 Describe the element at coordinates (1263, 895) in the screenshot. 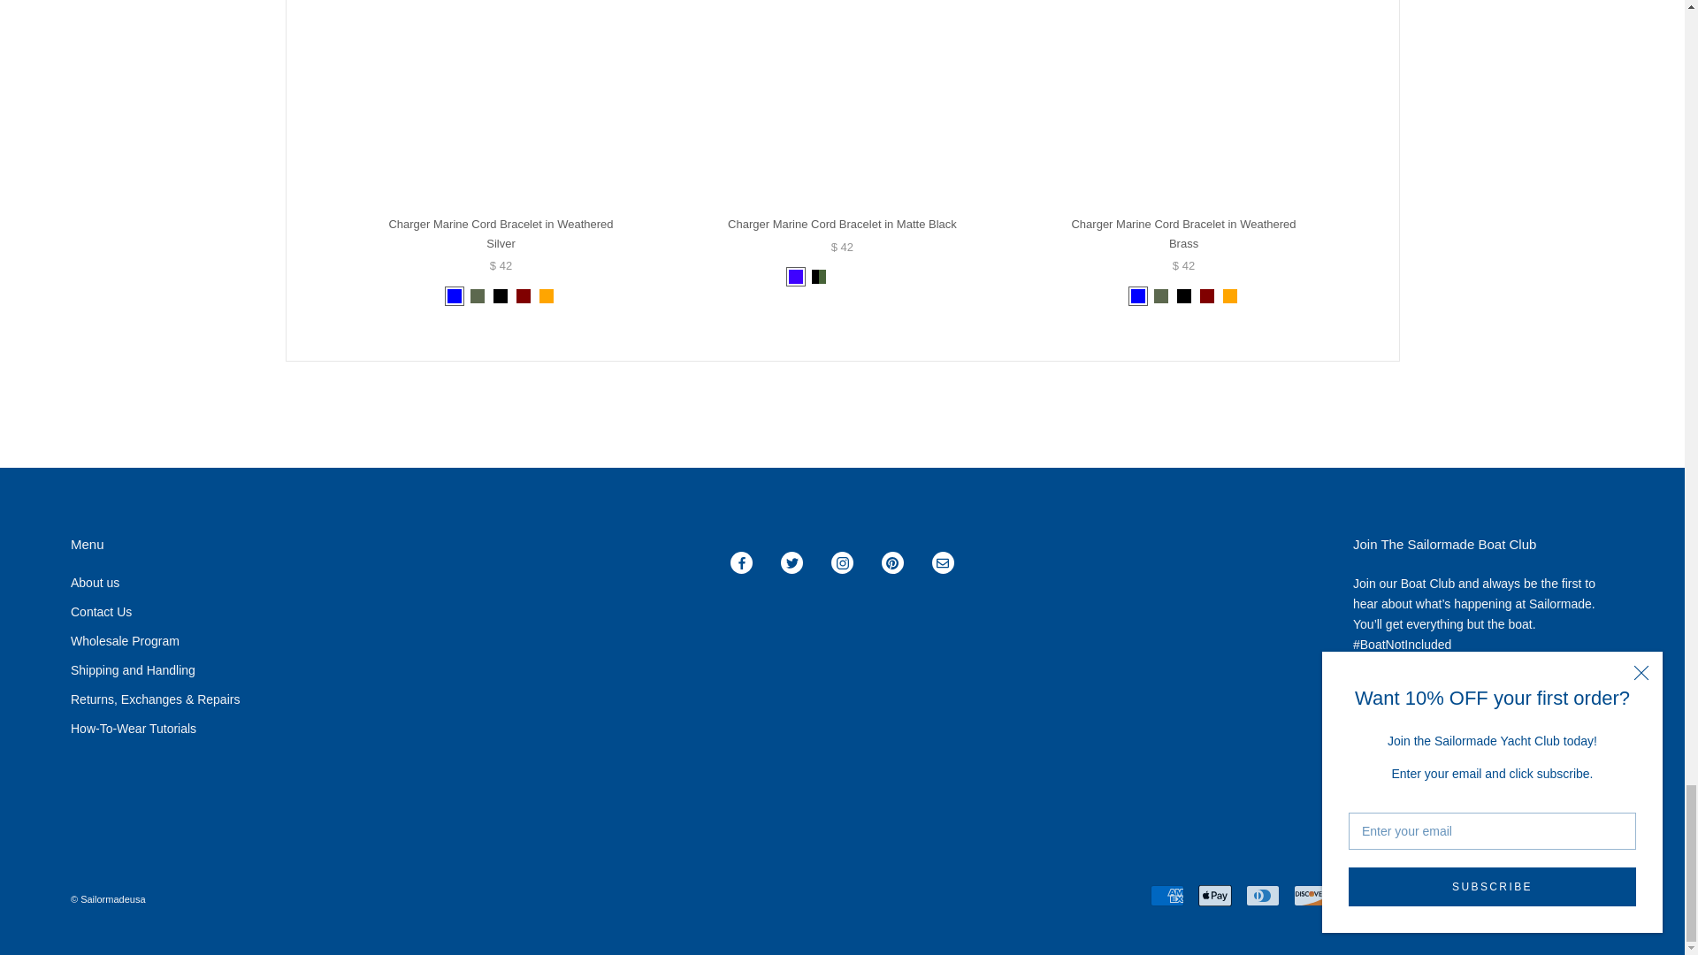

I see `Diners Club` at that location.